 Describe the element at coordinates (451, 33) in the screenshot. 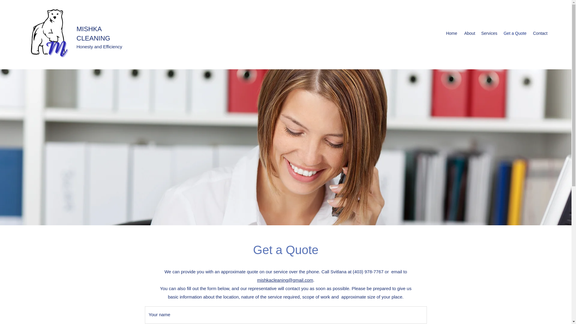

I see `Home` at that location.